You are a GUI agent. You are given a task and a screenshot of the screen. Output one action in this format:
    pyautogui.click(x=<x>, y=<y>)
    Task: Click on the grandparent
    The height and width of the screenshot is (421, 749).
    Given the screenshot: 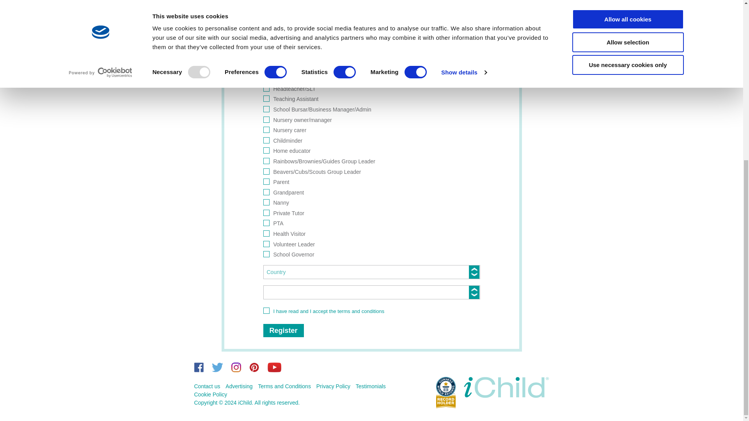 What is the action you would take?
    pyautogui.click(x=266, y=192)
    